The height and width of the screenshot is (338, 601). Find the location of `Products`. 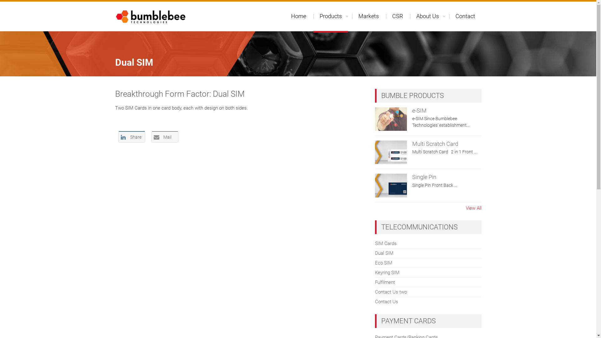

Products is located at coordinates (331, 17).